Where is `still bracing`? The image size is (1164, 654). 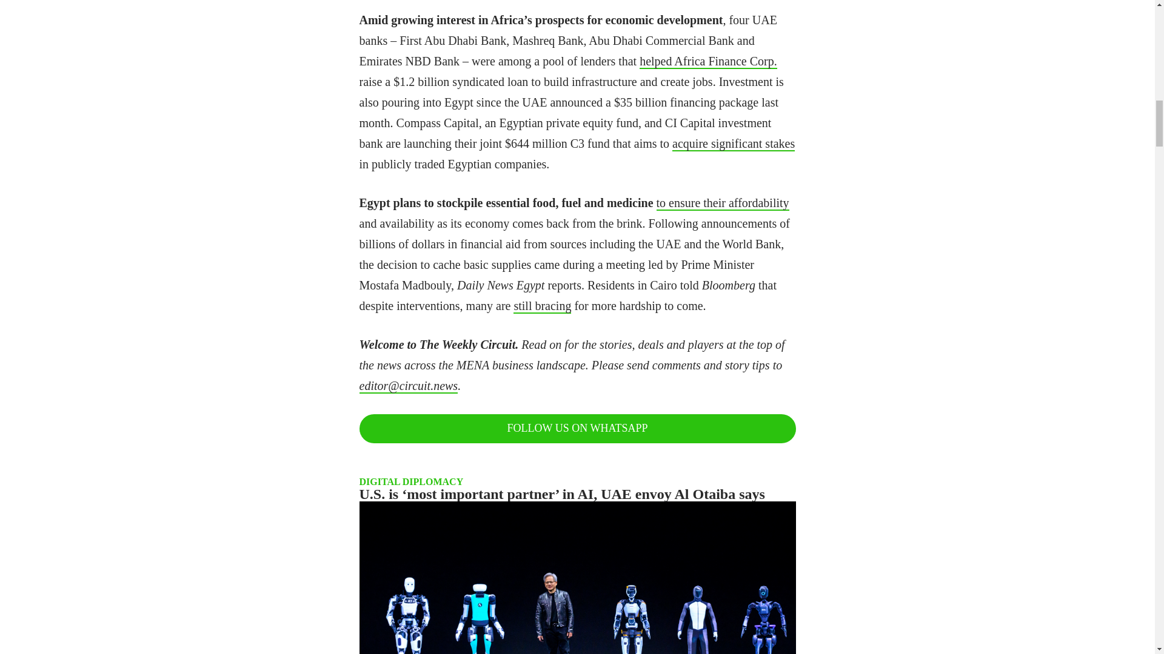 still bracing is located at coordinates (542, 306).